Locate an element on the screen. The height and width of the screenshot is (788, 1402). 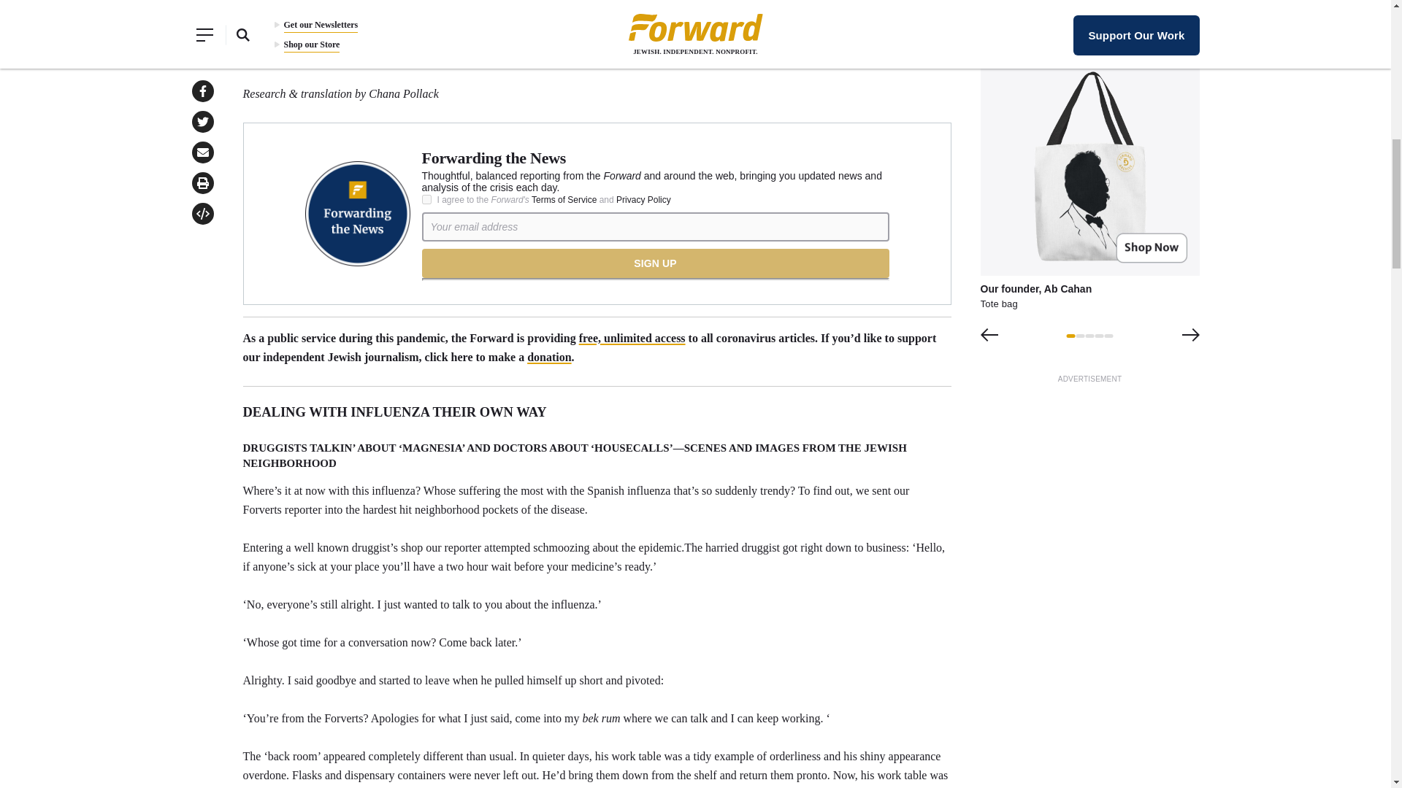
Sign Up is located at coordinates (655, 263).